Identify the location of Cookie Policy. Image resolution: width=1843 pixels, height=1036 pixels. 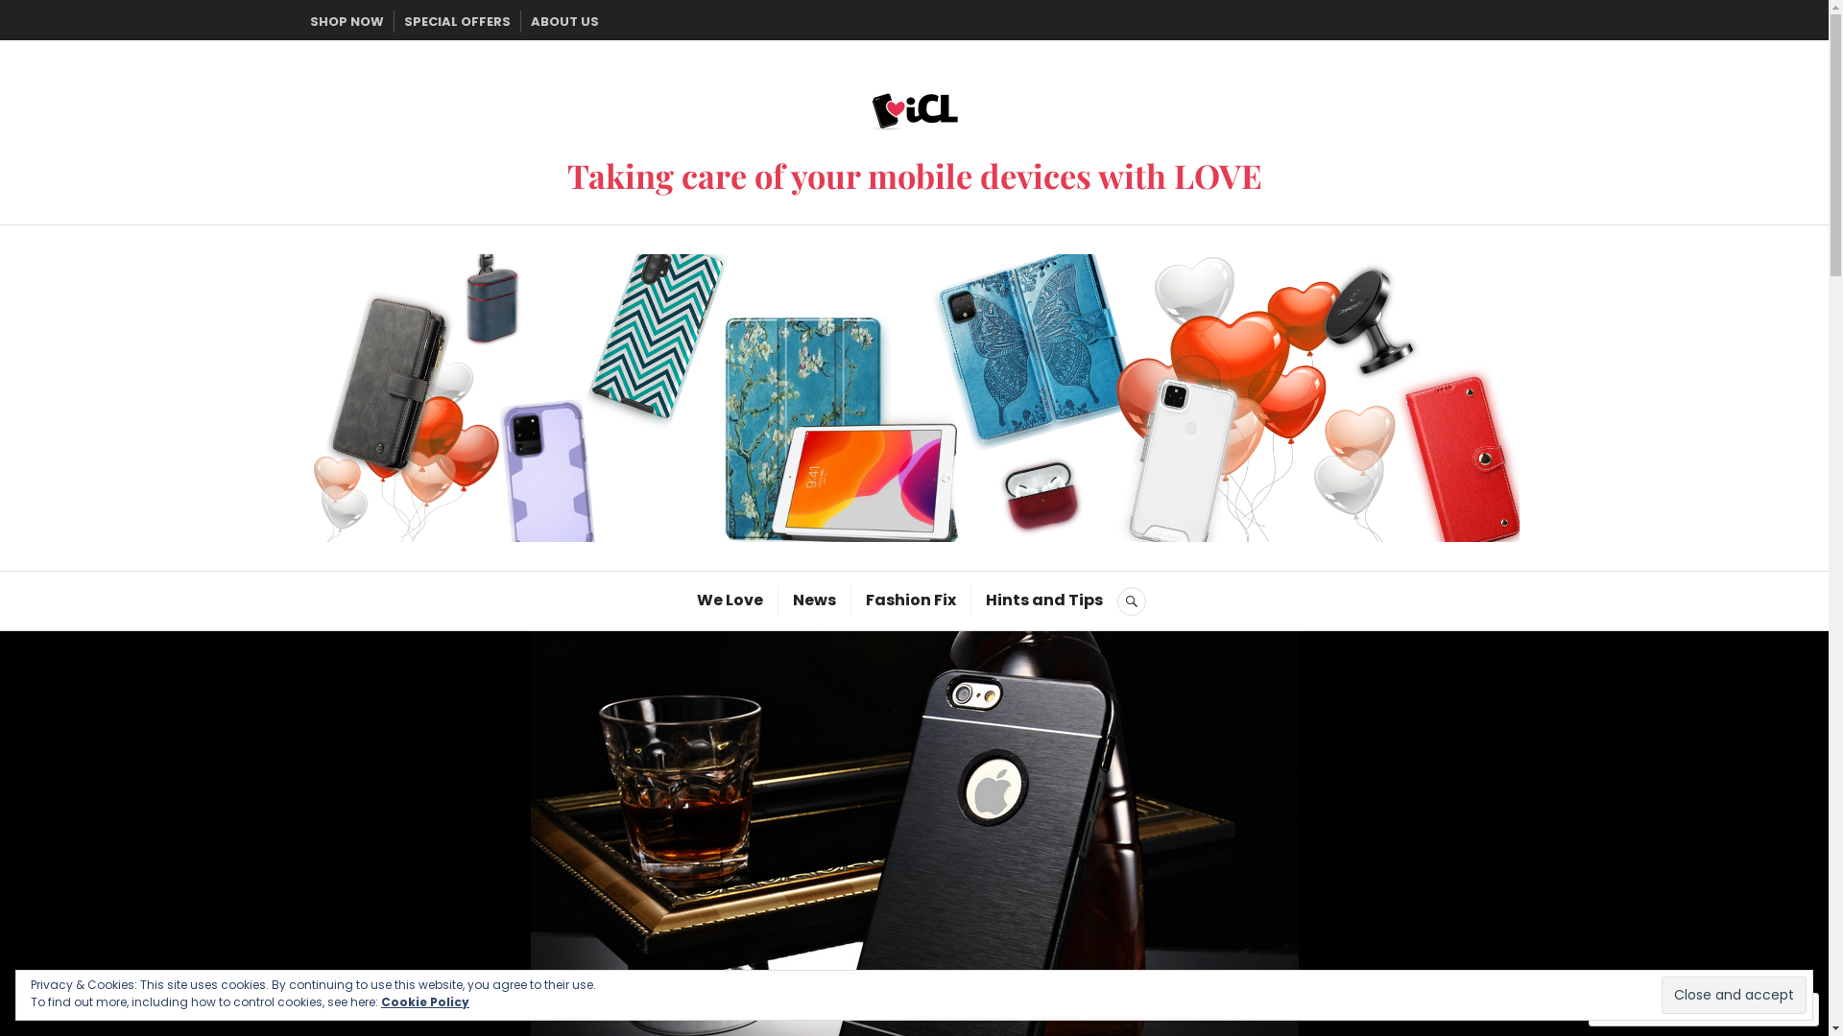
(425, 1001).